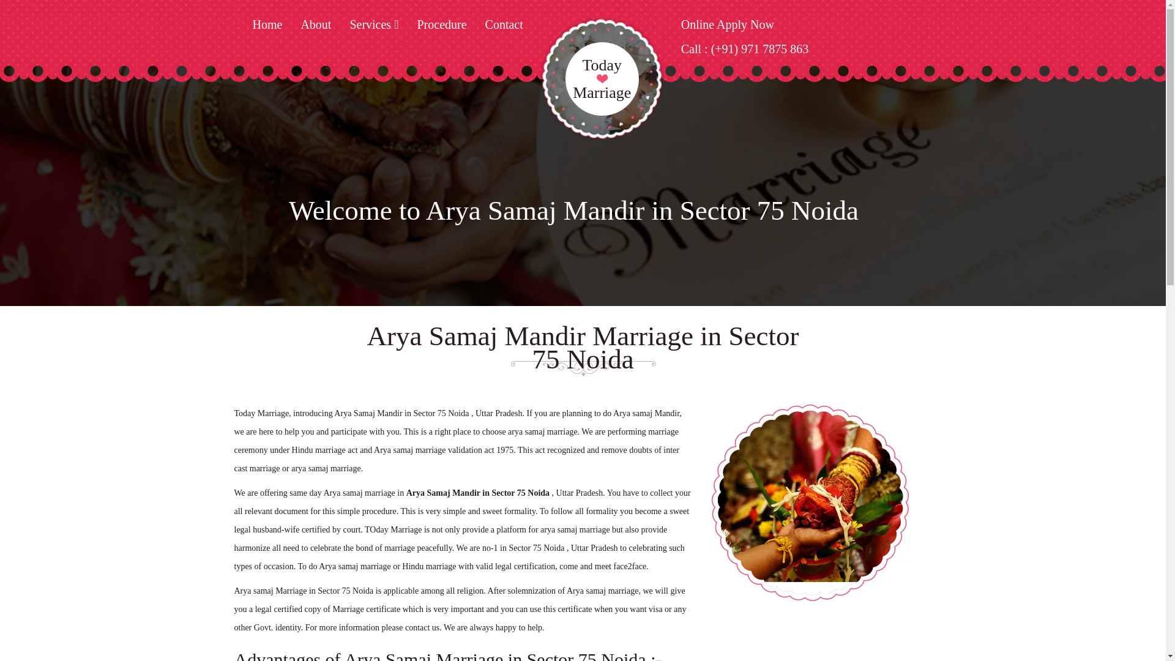 The image size is (1175, 661). Describe the element at coordinates (580, 59) in the screenshot. I see `Today Marriage` at that location.